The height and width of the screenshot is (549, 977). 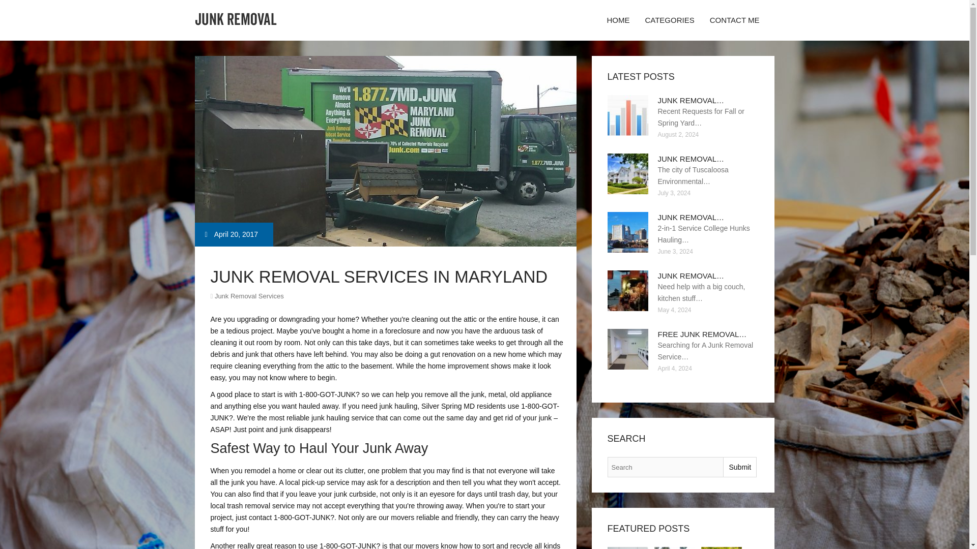 I want to click on Submit, so click(x=739, y=467).